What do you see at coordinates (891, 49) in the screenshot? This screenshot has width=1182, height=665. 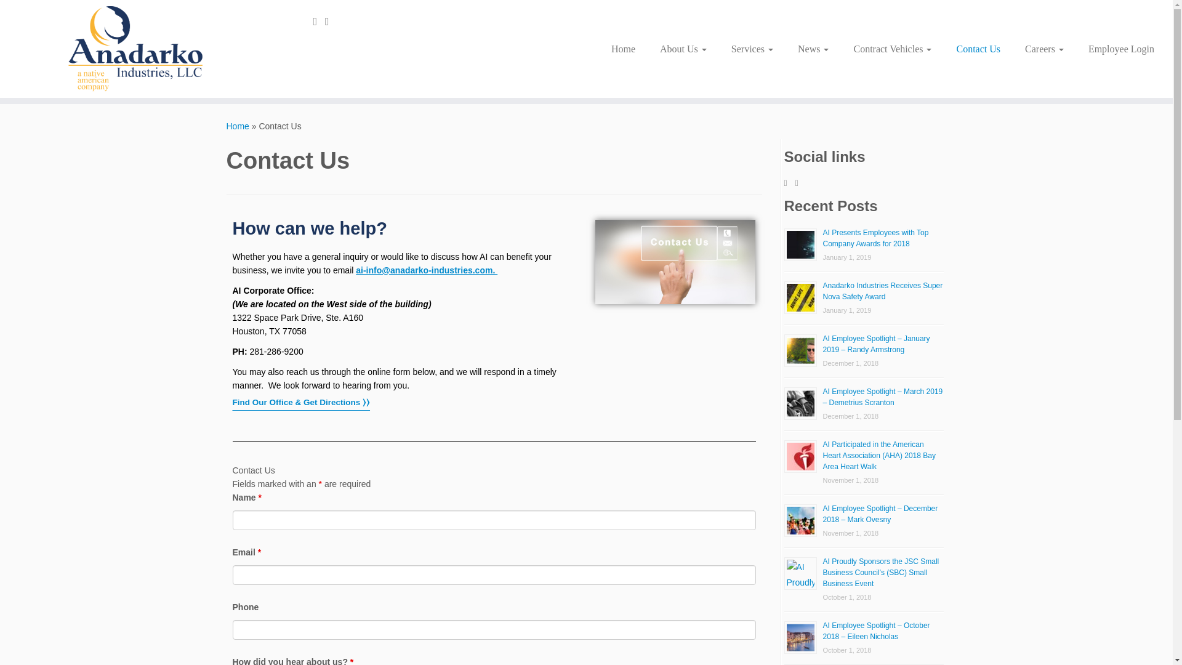 I see `Contract Vehicles` at bounding box center [891, 49].